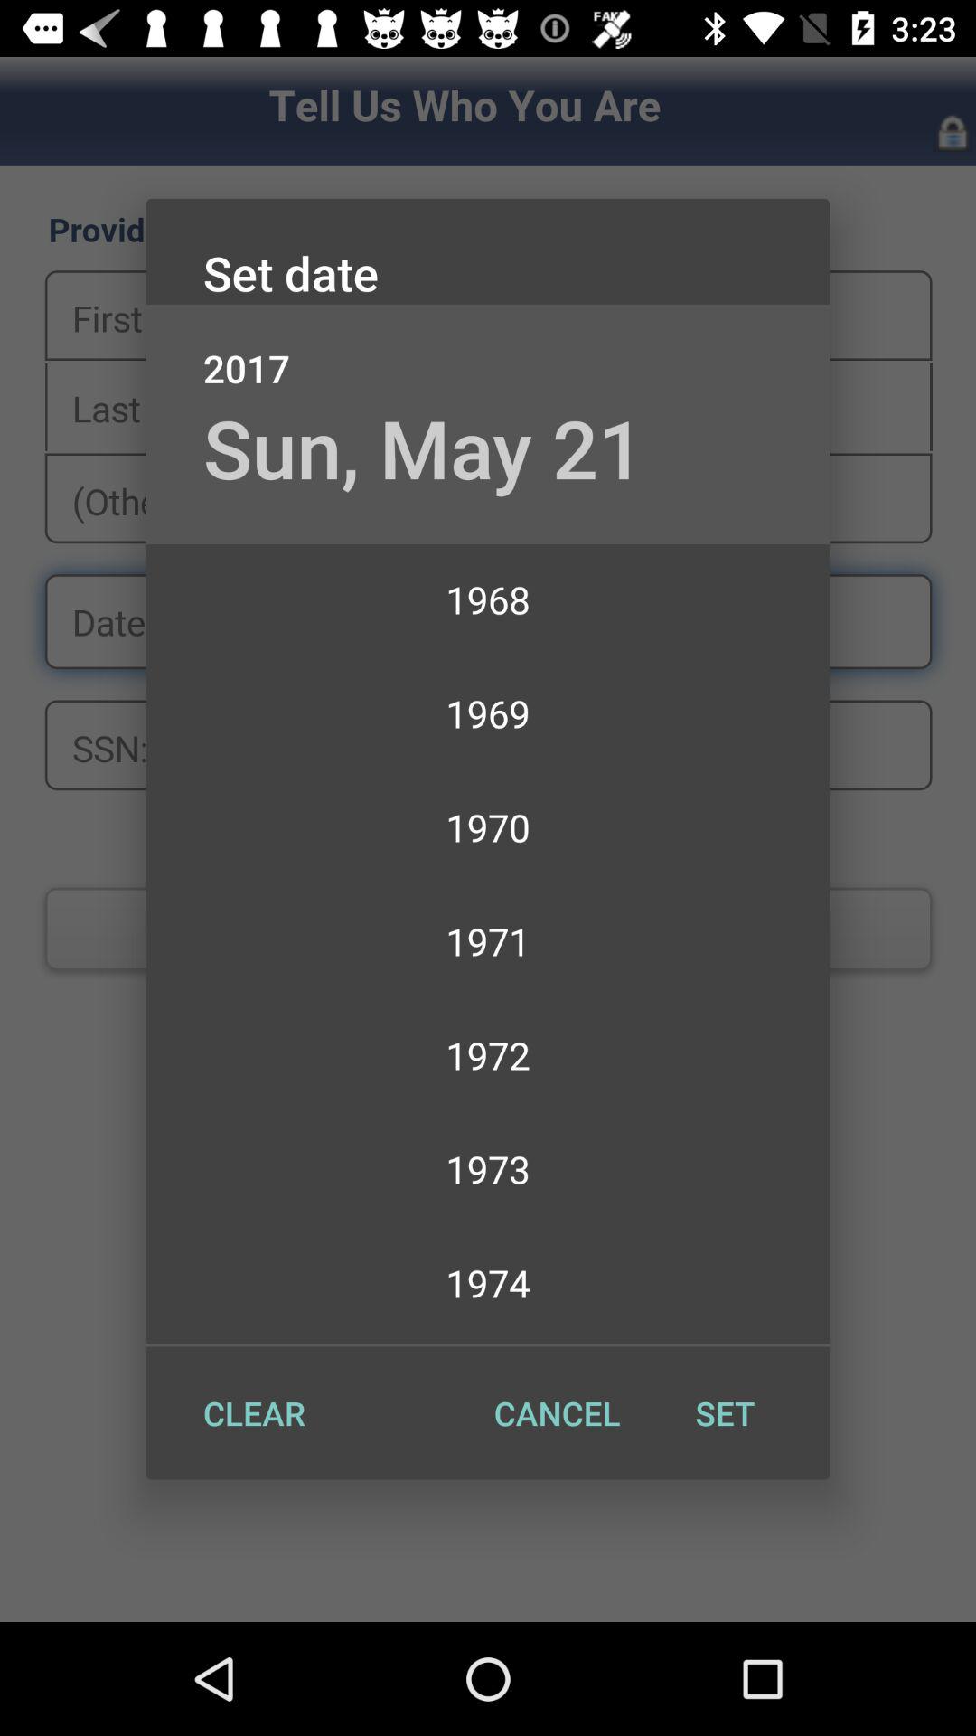 The image size is (976, 1736). I want to click on select the clear, so click(254, 1413).